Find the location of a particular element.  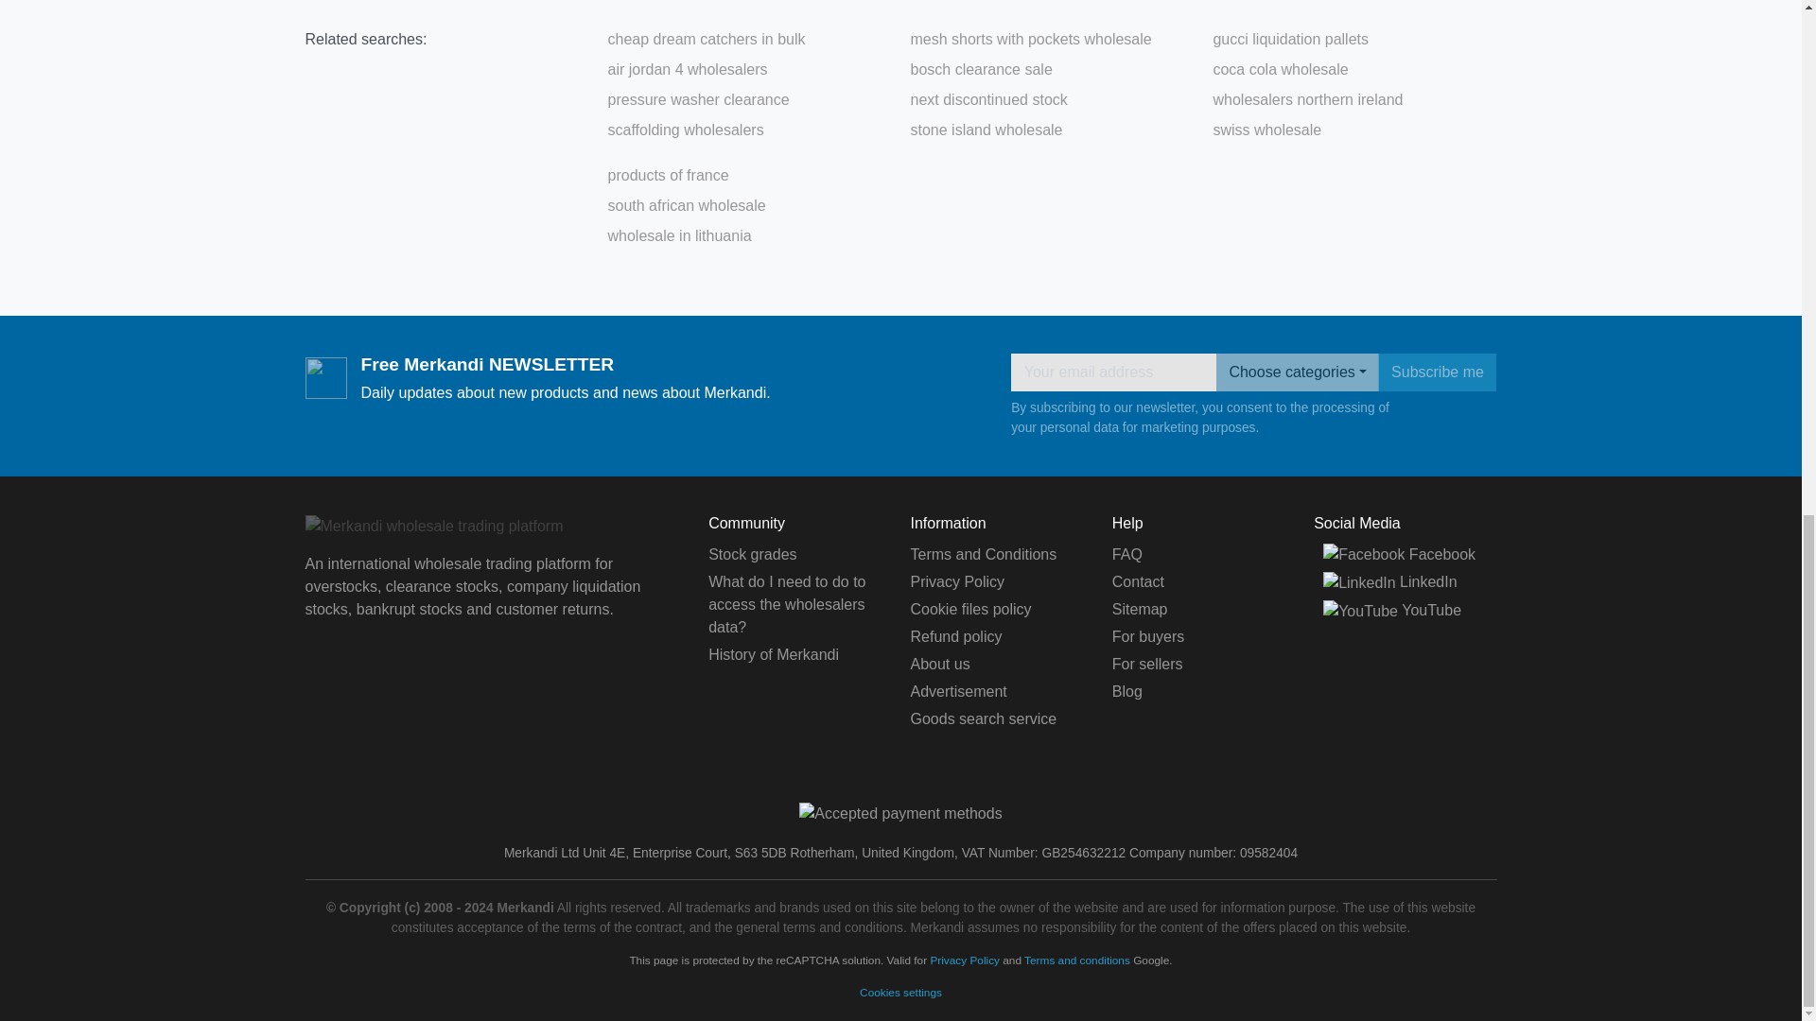

Refund policy is located at coordinates (955, 636).